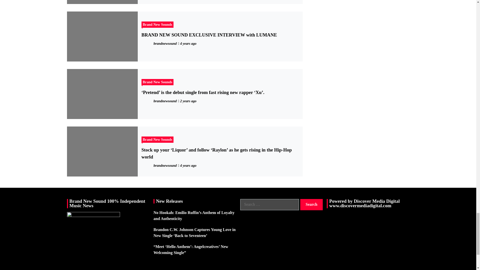 The image size is (480, 270). I want to click on Search, so click(311, 204).